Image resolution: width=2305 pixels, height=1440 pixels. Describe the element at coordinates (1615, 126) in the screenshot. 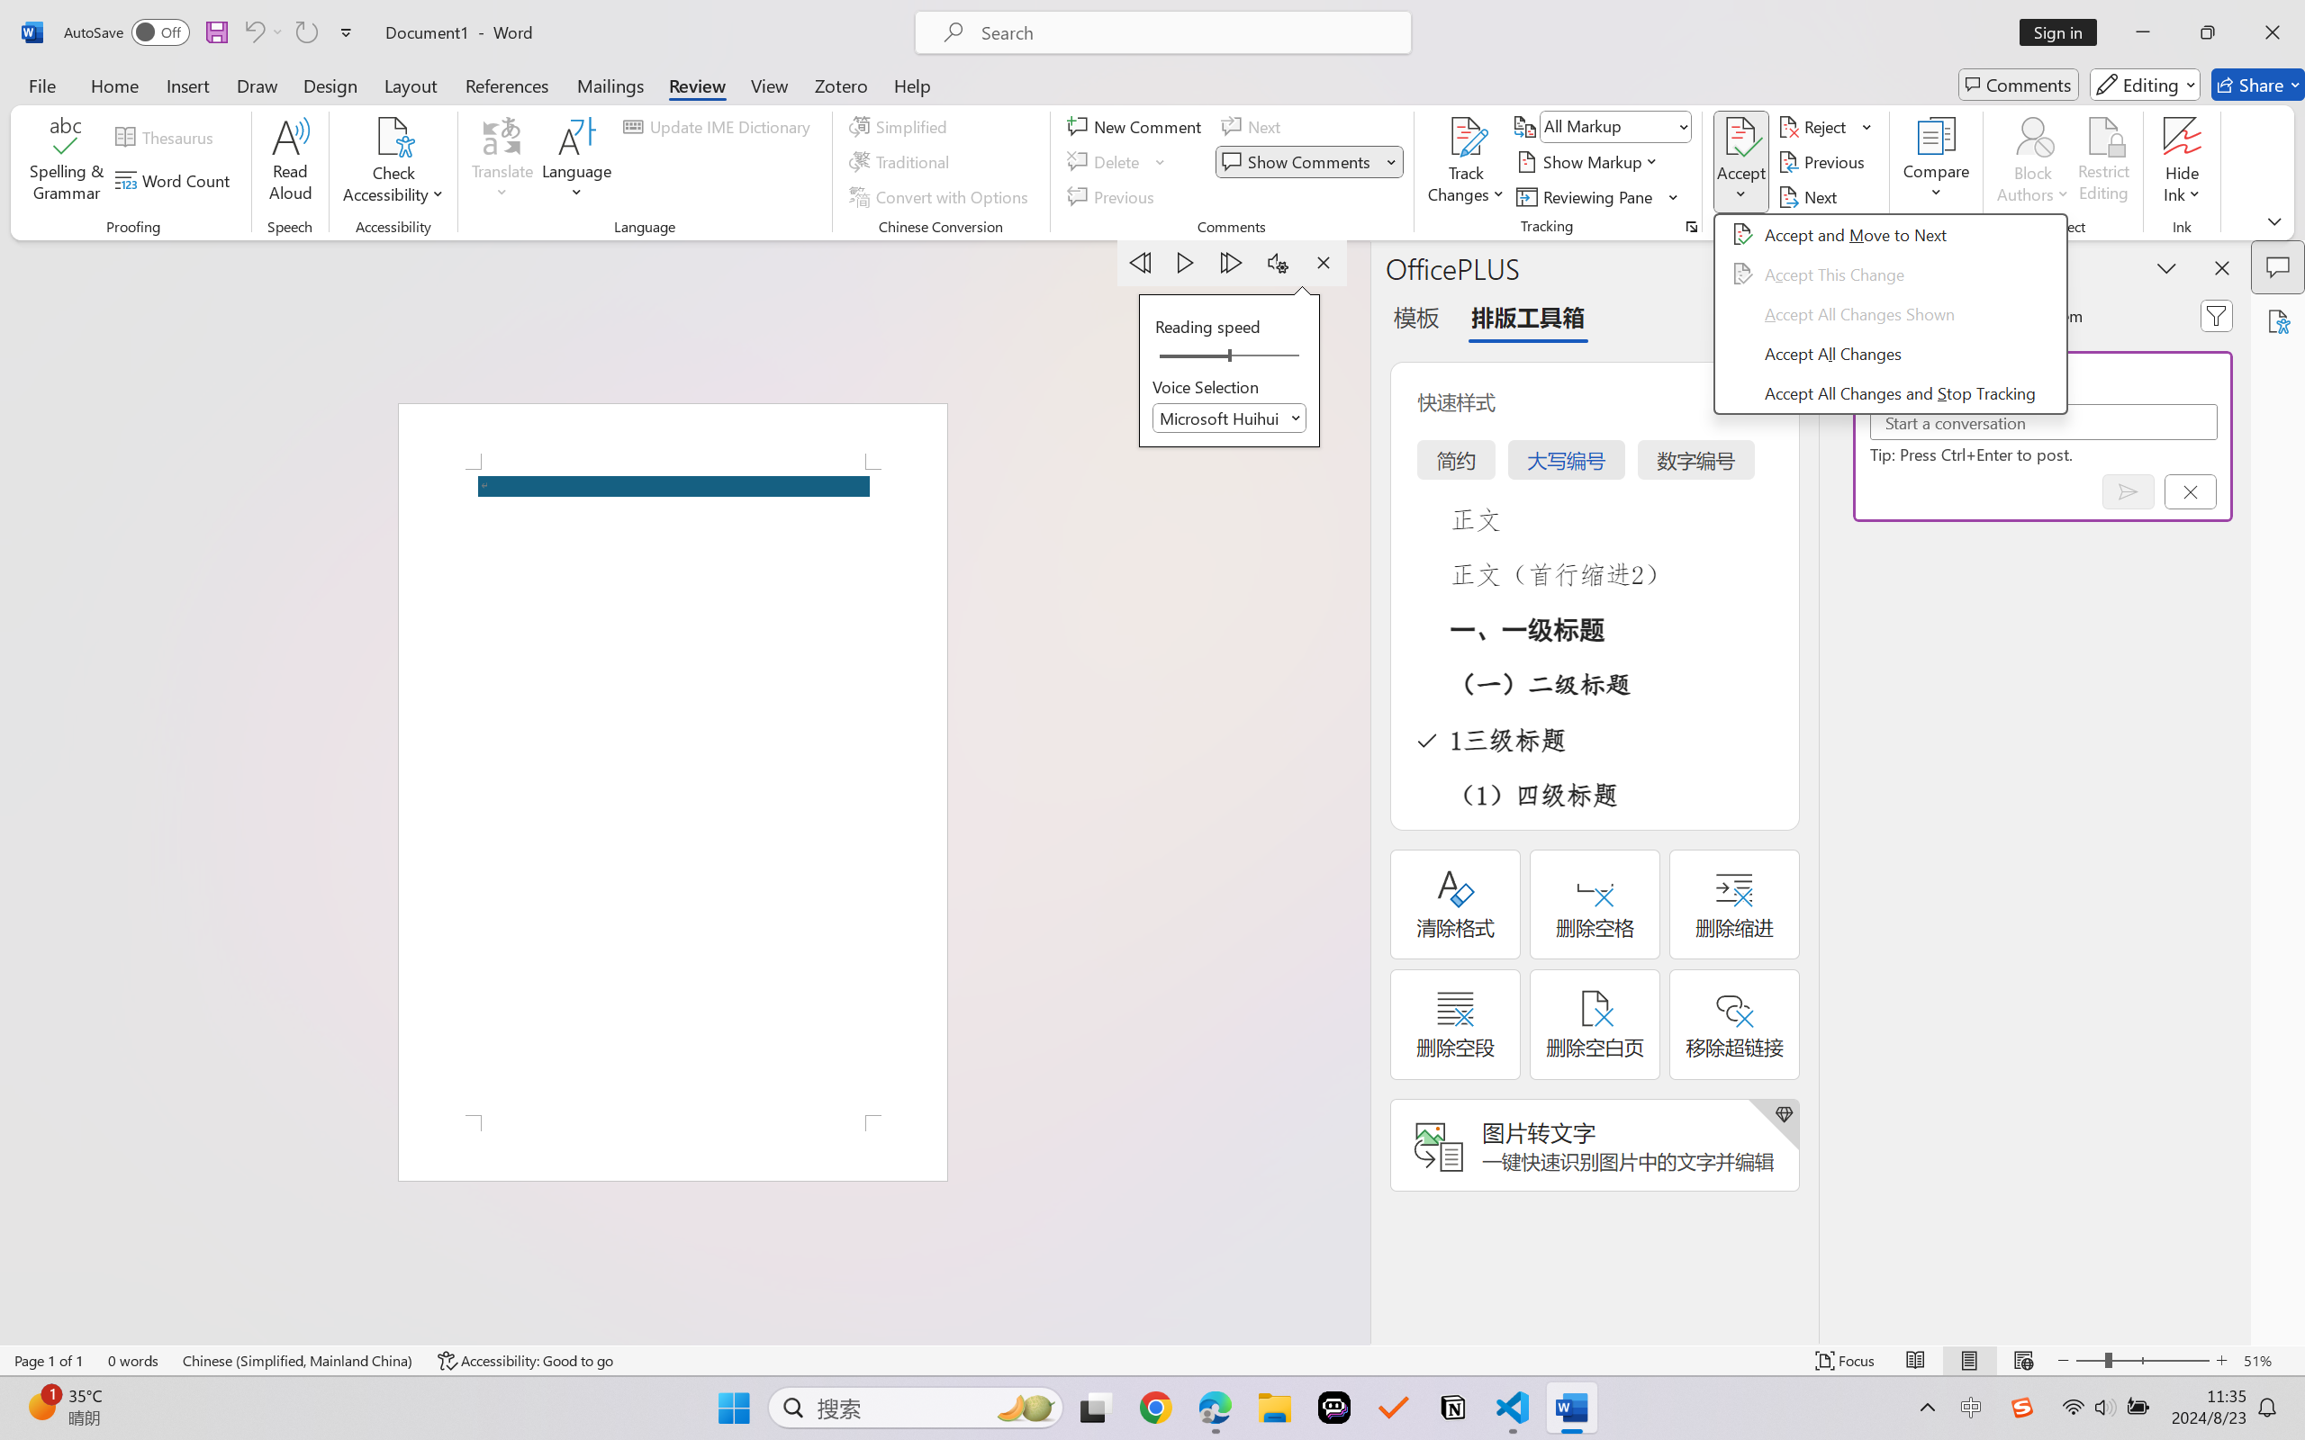

I see `Display for Review` at that location.